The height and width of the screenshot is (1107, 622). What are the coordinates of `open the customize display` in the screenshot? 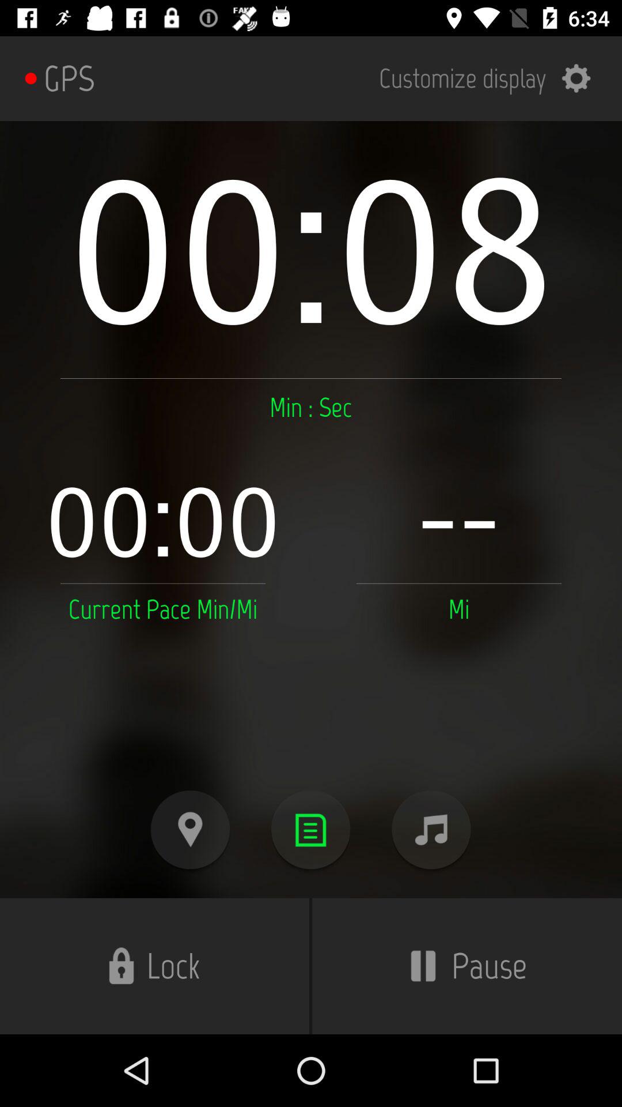 It's located at (492, 78).